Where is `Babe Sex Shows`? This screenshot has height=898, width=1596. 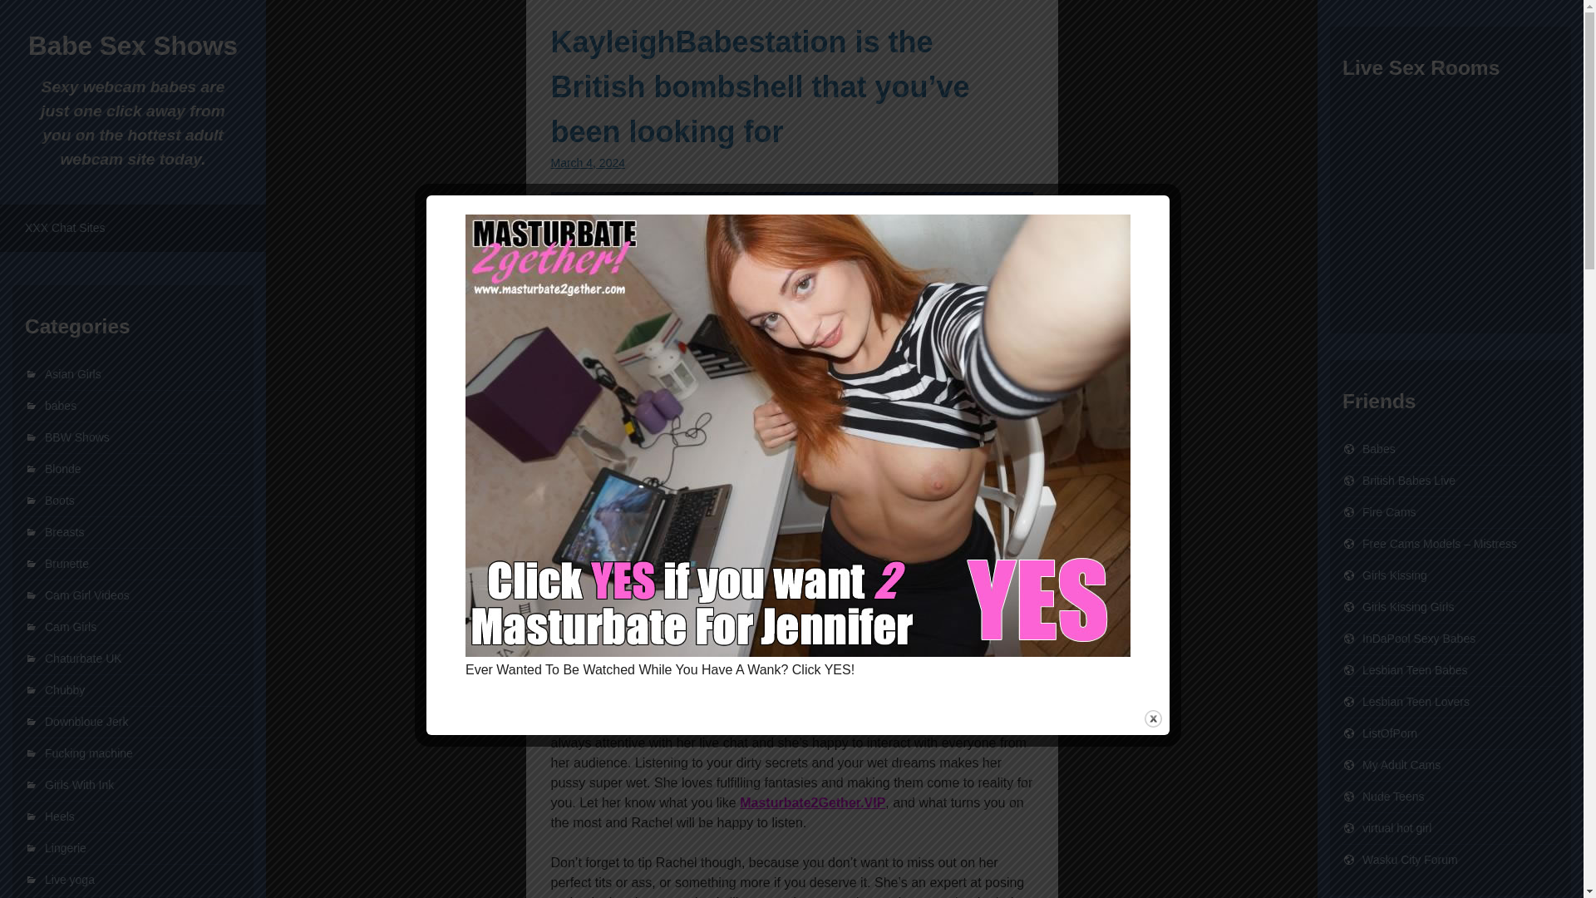 Babe Sex Shows is located at coordinates (133, 45).